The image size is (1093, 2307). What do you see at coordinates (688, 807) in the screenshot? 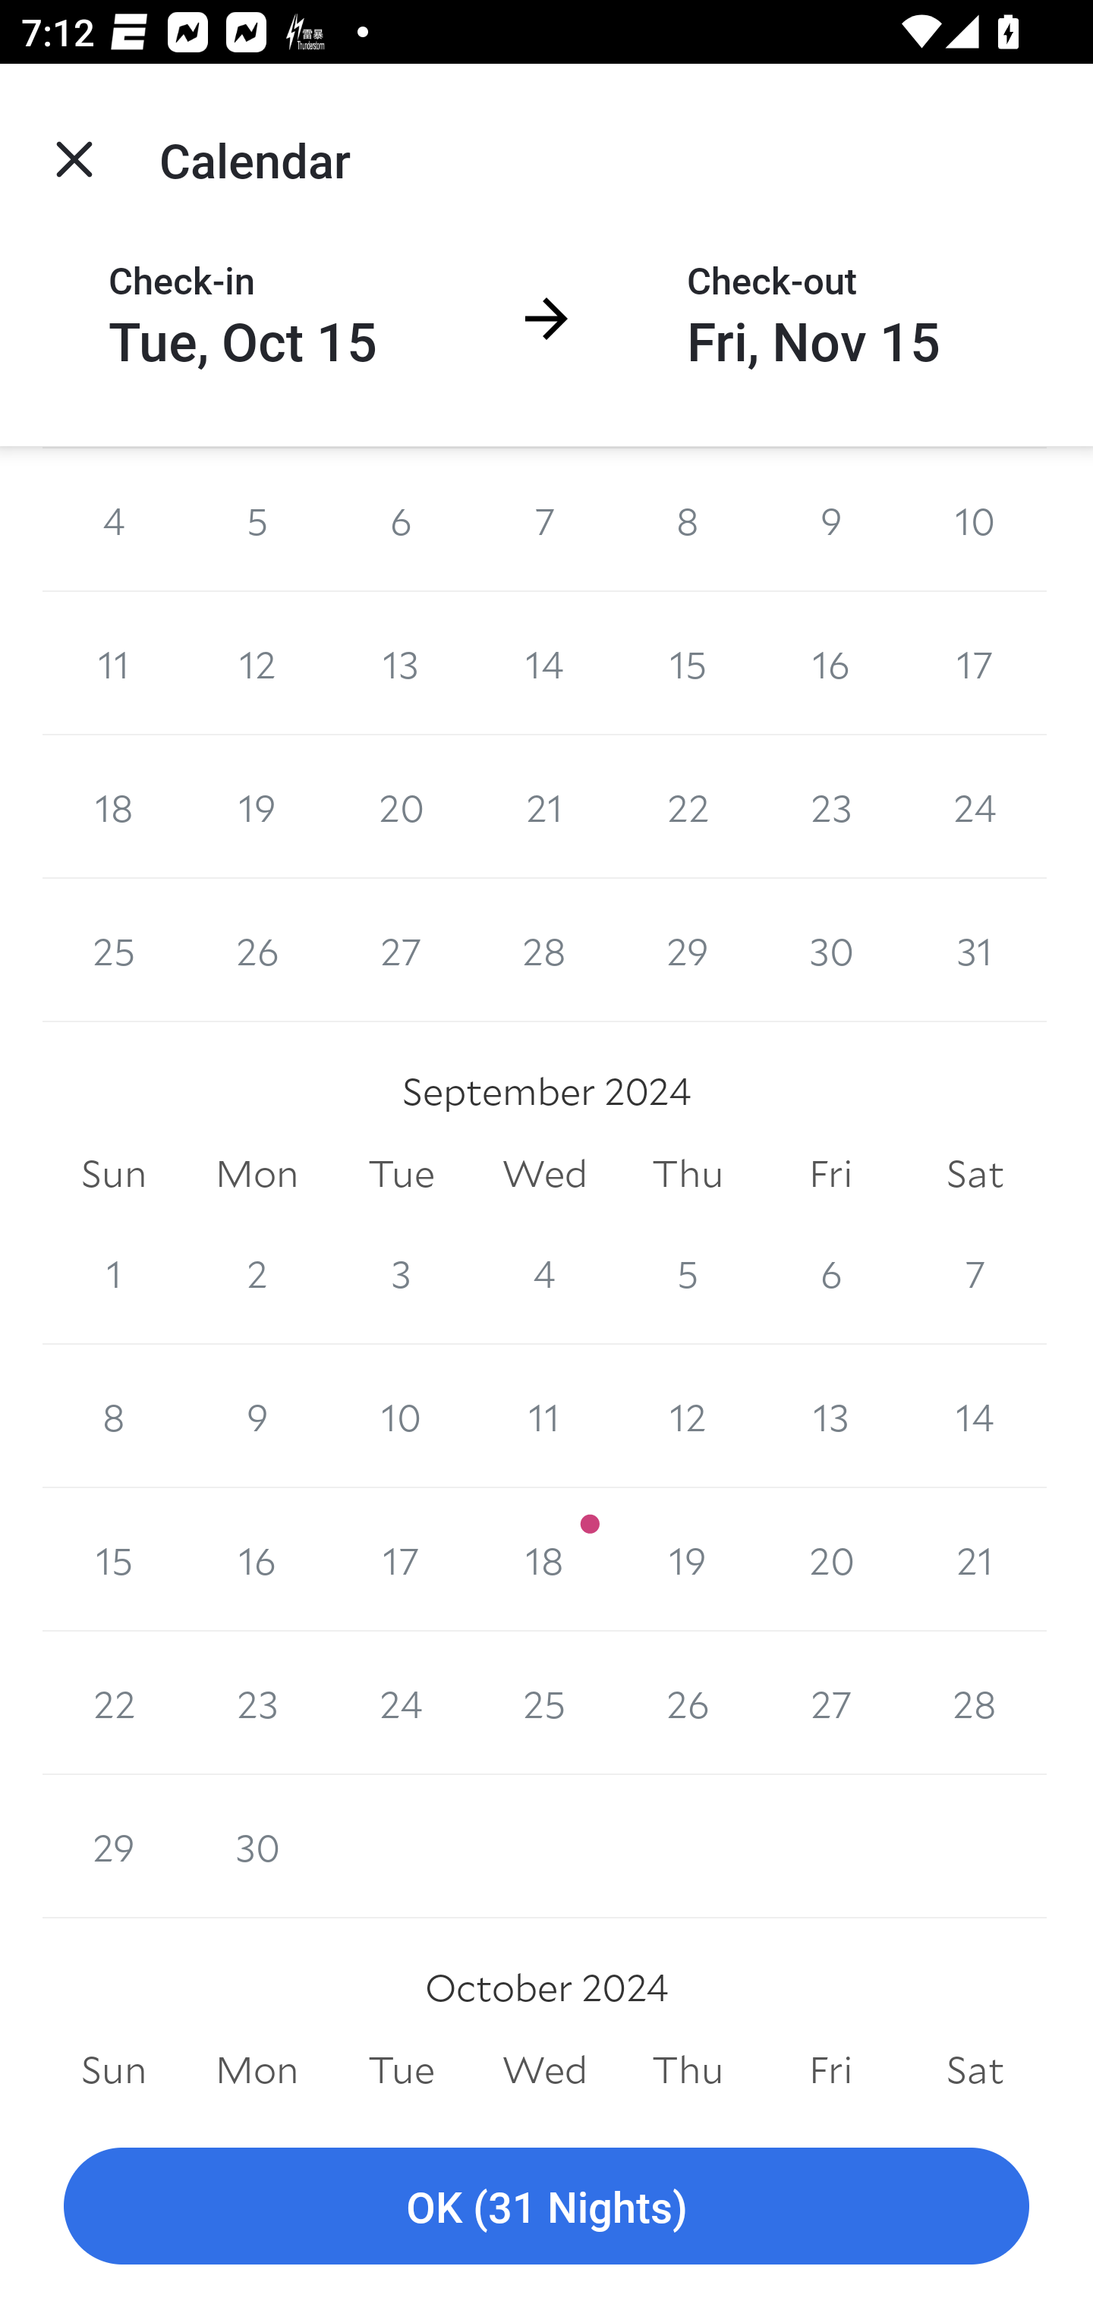
I see `22 22 August 2024` at bounding box center [688, 807].